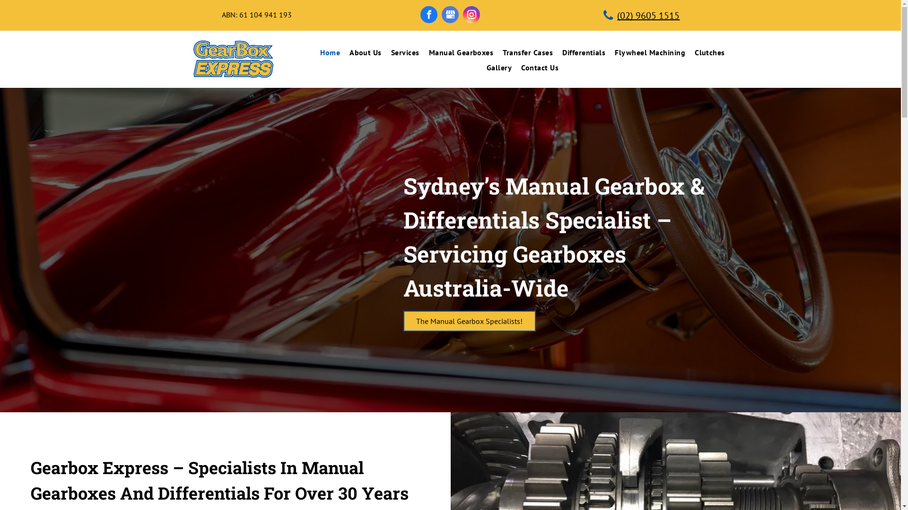 The height and width of the screenshot is (510, 908). I want to click on (02) 9605 1515, so click(644, 15).